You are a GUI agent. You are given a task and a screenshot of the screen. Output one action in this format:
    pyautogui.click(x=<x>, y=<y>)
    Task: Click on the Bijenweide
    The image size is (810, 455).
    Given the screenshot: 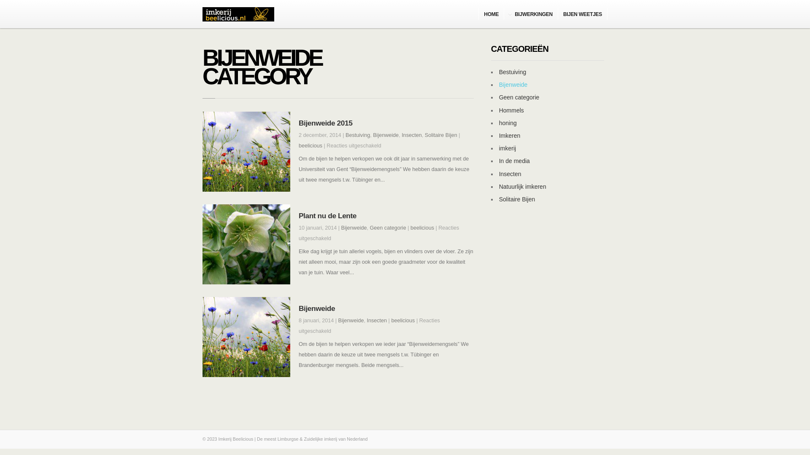 What is the action you would take?
    pyautogui.click(x=317, y=308)
    